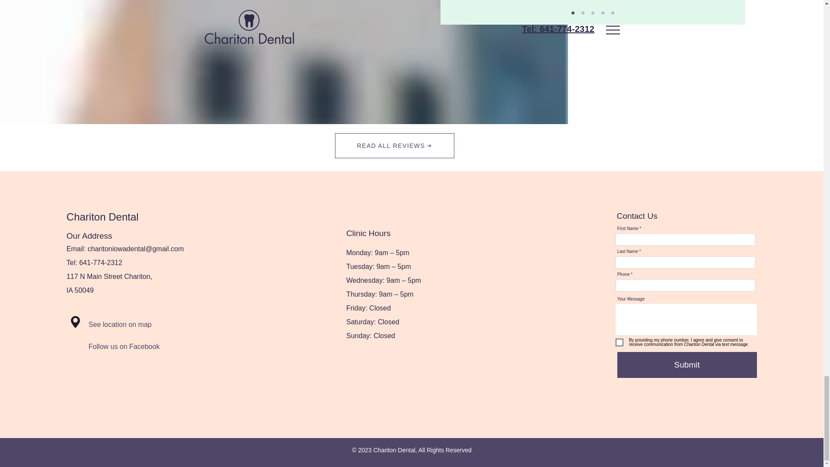  Describe the element at coordinates (133, 325) in the screenshot. I see `See location on map` at that location.